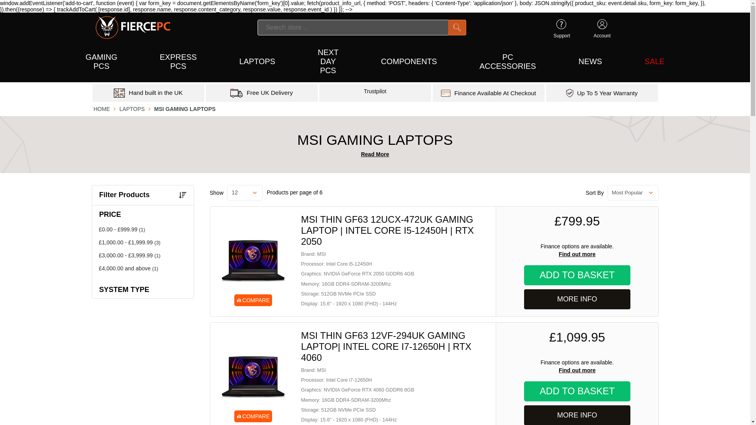 This screenshot has width=756, height=425. I want to click on Hand built in the UK, so click(156, 93).